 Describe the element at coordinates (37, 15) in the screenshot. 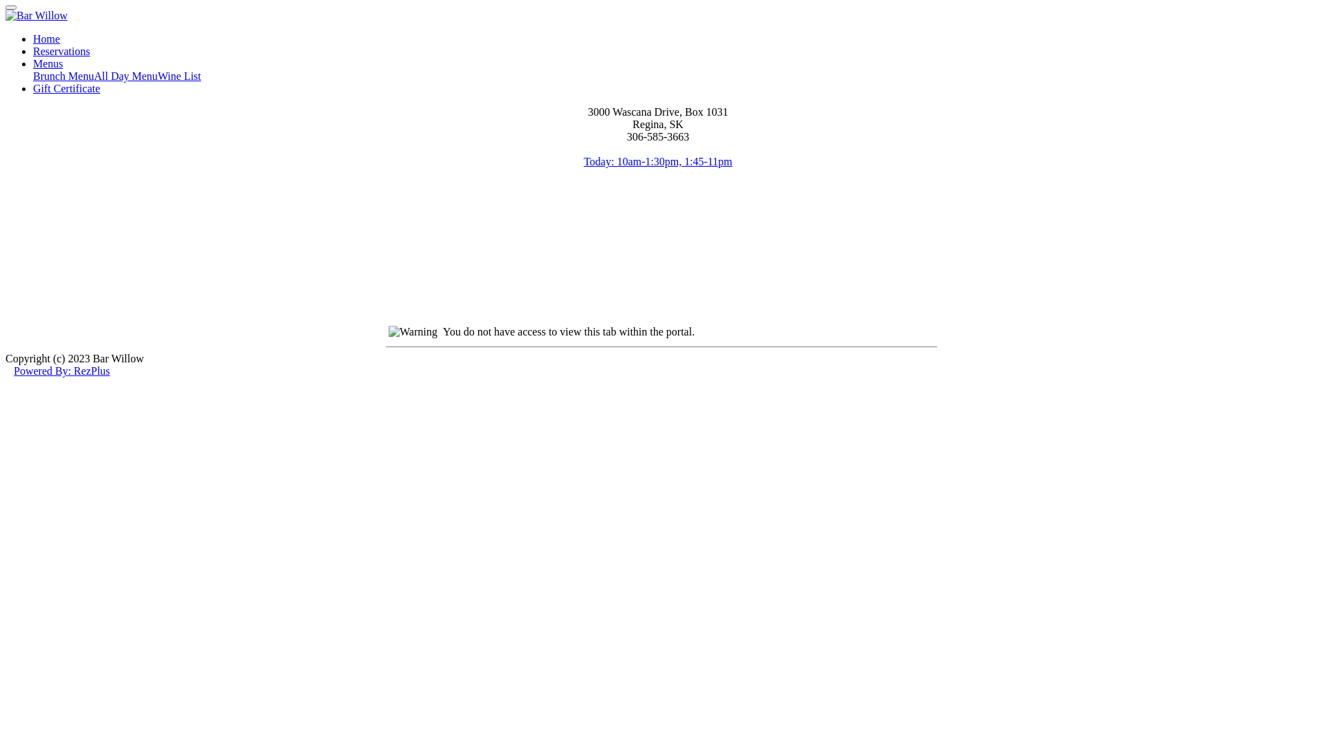

I see `Bar Willow` at that location.